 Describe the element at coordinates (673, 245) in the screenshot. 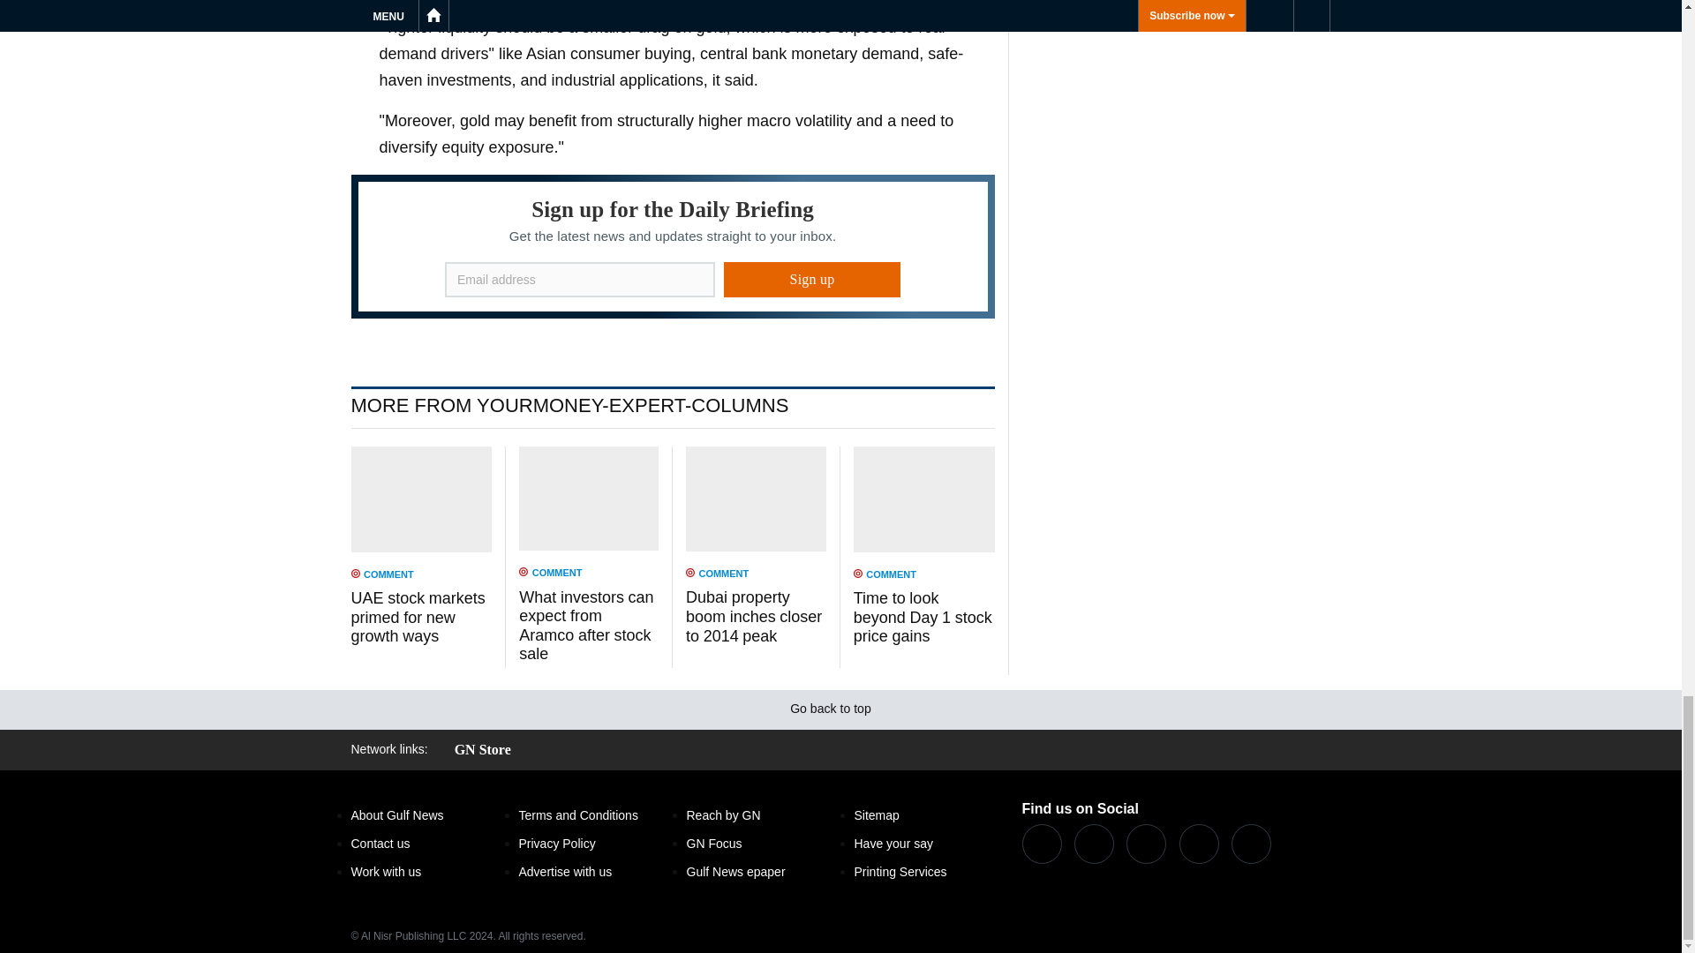

I see `Sign up for the Daily Briefing` at that location.